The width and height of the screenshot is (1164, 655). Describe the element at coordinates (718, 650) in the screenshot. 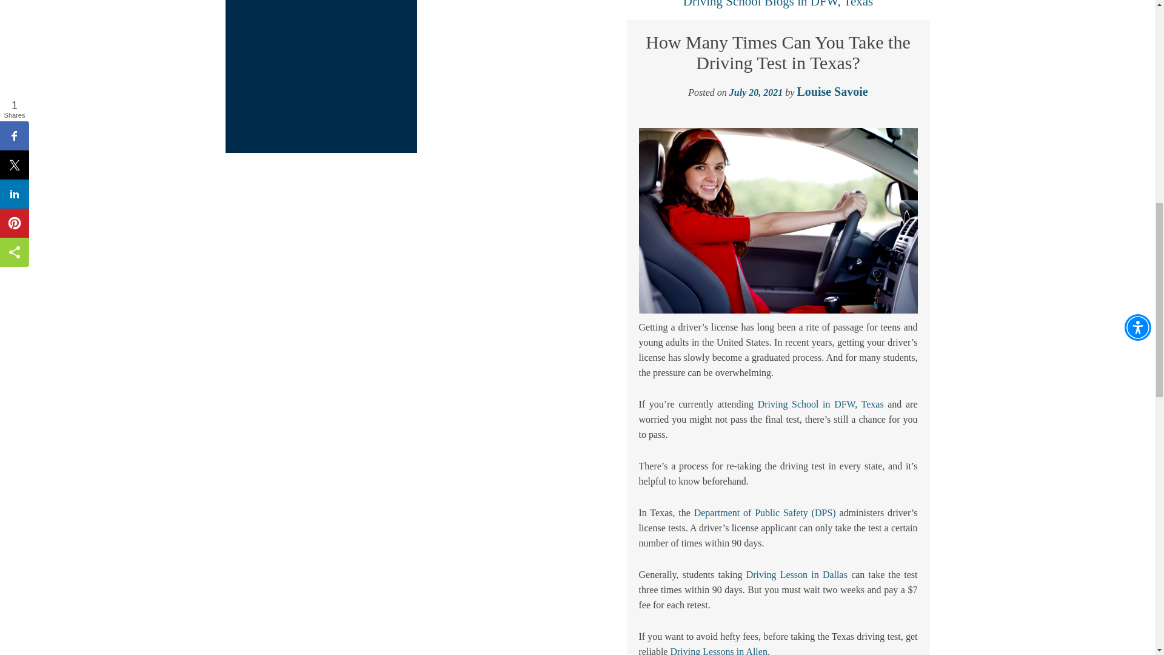

I see `Driving Lessons in Allen` at that location.